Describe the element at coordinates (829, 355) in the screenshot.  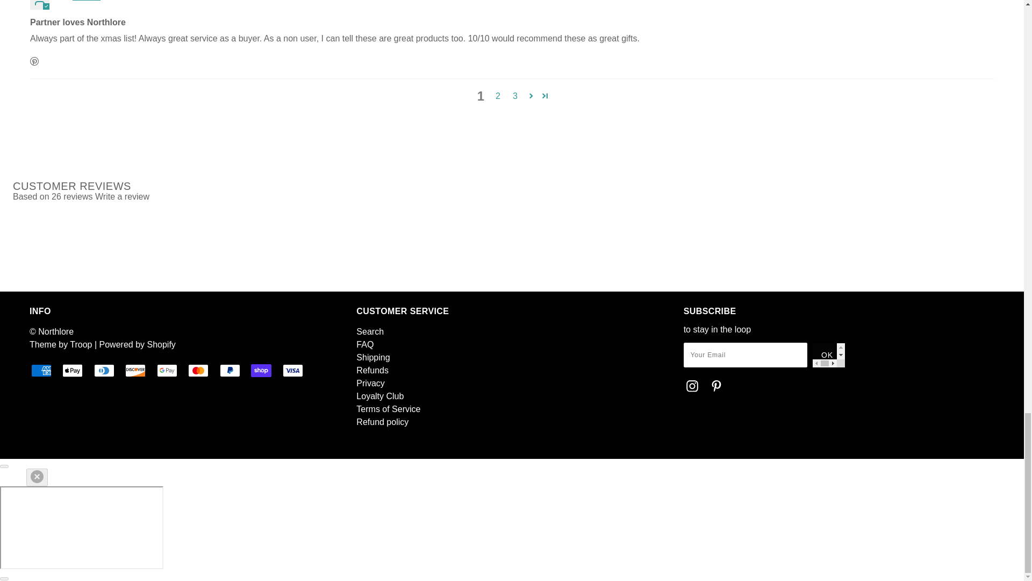
I see `Ok` at that location.